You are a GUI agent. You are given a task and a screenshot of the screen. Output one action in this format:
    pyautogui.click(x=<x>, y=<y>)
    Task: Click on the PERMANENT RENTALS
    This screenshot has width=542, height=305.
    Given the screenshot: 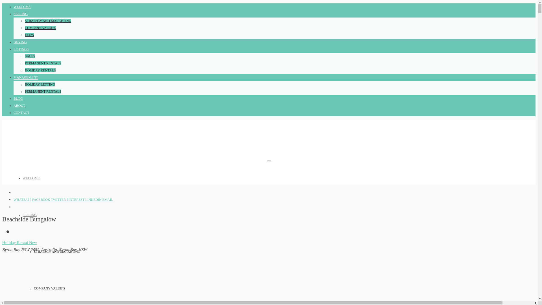 What is the action you would take?
    pyautogui.click(x=43, y=63)
    